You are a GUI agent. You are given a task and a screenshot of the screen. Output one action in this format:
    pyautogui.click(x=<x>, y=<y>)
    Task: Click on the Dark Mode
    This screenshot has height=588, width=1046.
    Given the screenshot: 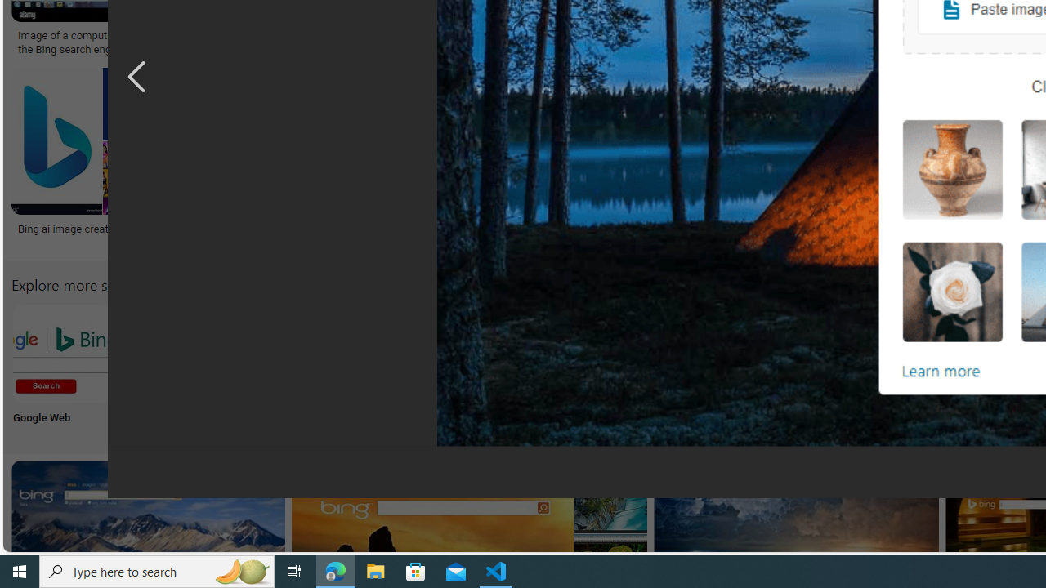 What is the action you would take?
    pyautogui.click(x=494, y=367)
    